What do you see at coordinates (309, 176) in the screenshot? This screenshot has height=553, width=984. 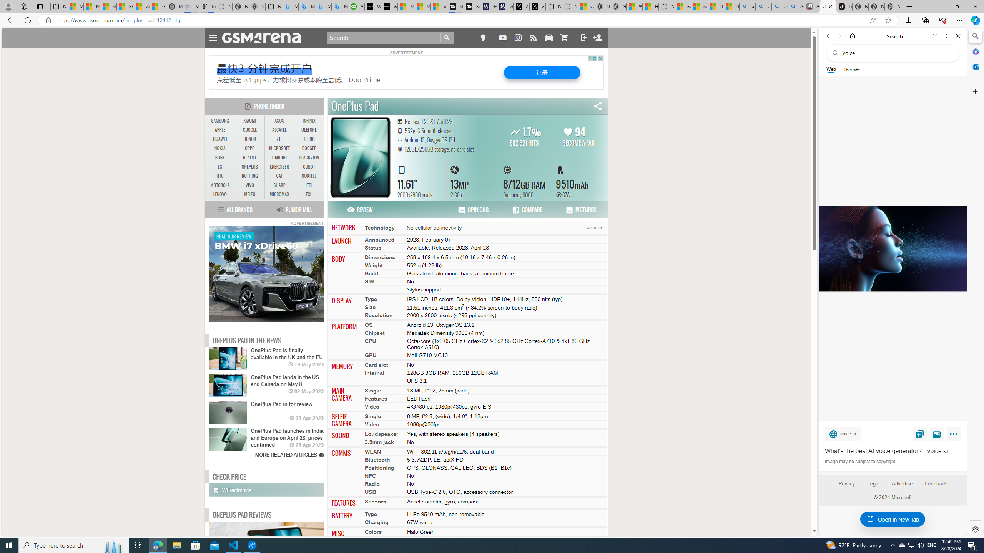 I see `OUKITEL` at bounding box center [309, 176].